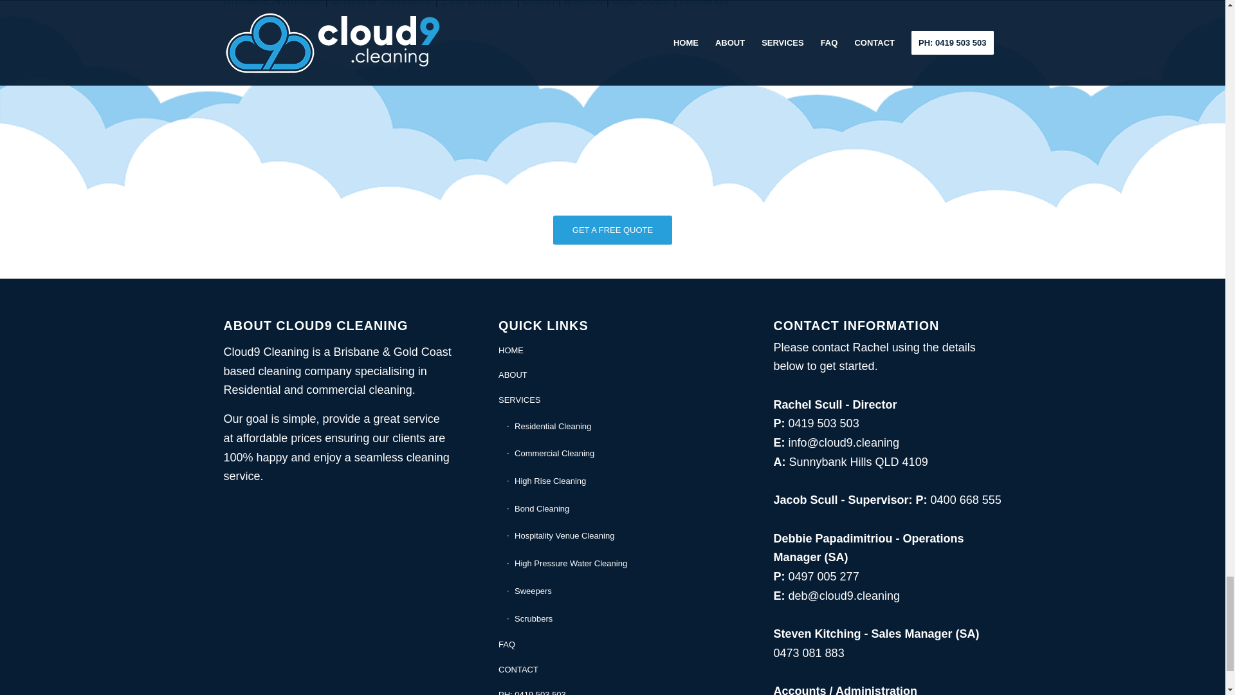 The width and height of the screenshot is (1235, 695). Describe the element at coordinates (584, 3) in the screenshot. I see `Ipswich` at that location.